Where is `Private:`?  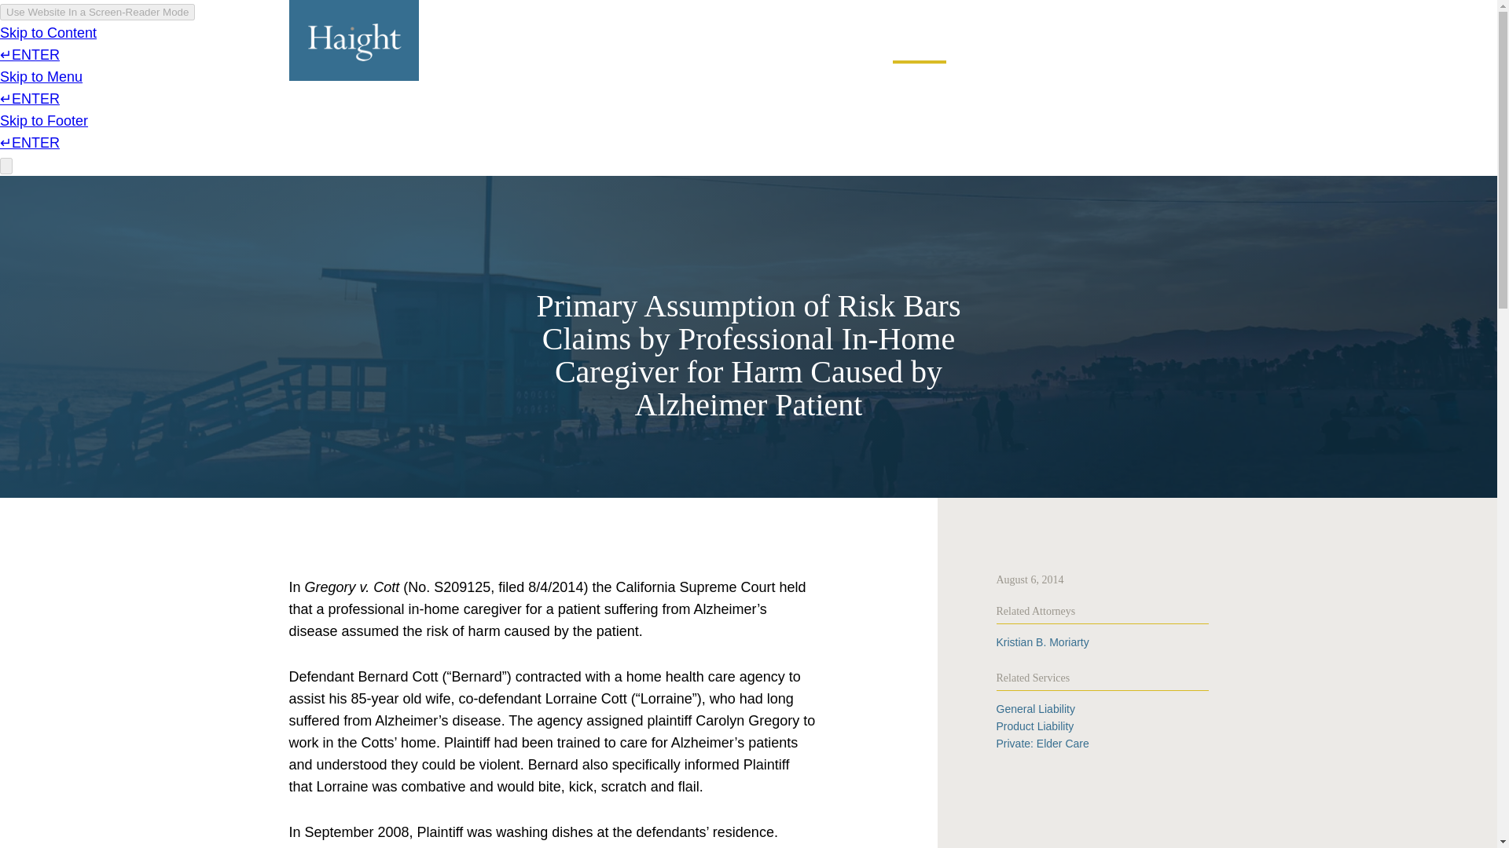
Private: is located at coordinates (1042, 743).